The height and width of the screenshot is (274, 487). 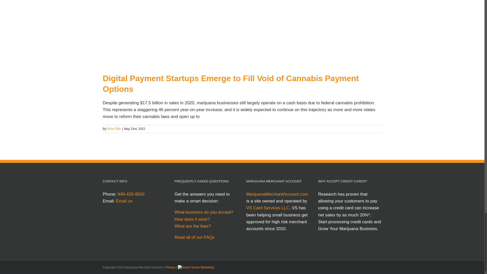 I want to click on What are the fees?, so click(x=206, y=226).